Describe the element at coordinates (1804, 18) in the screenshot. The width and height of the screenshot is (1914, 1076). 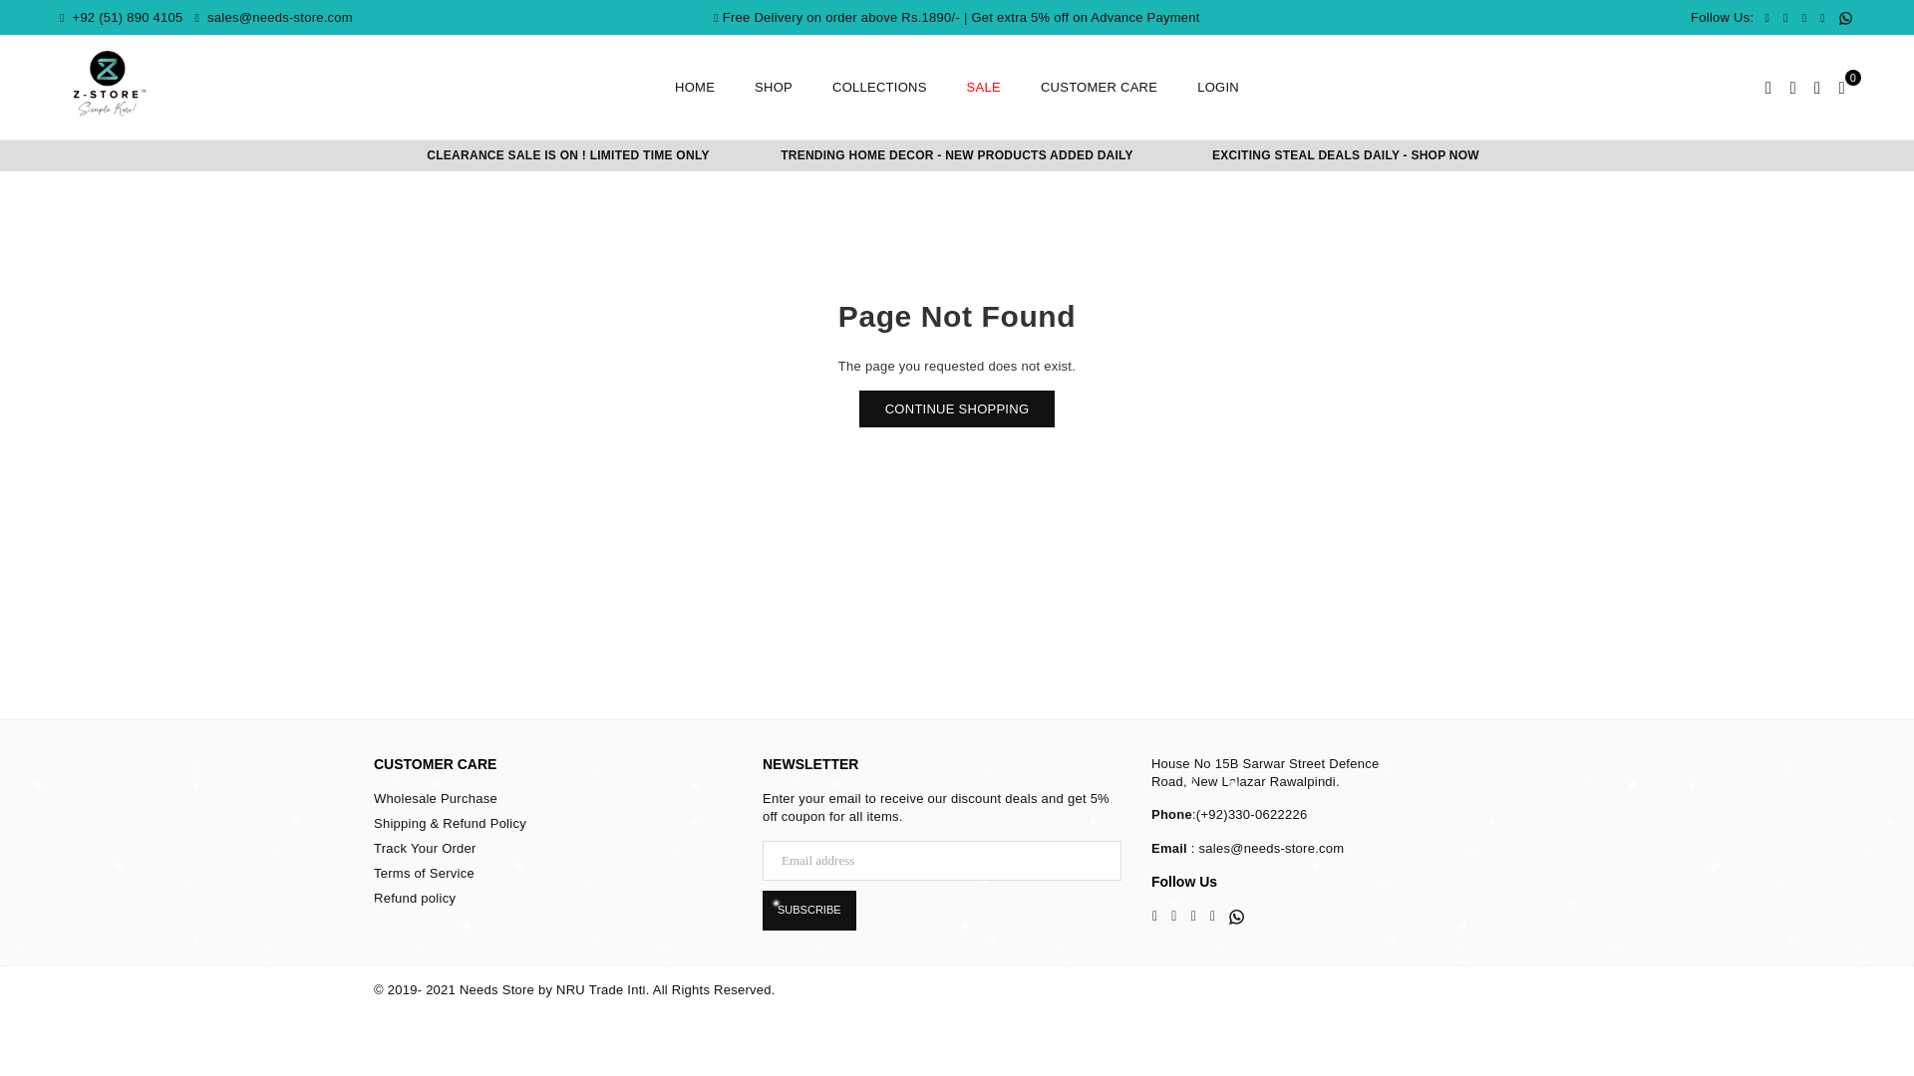
I see `Pinterest` at that location.